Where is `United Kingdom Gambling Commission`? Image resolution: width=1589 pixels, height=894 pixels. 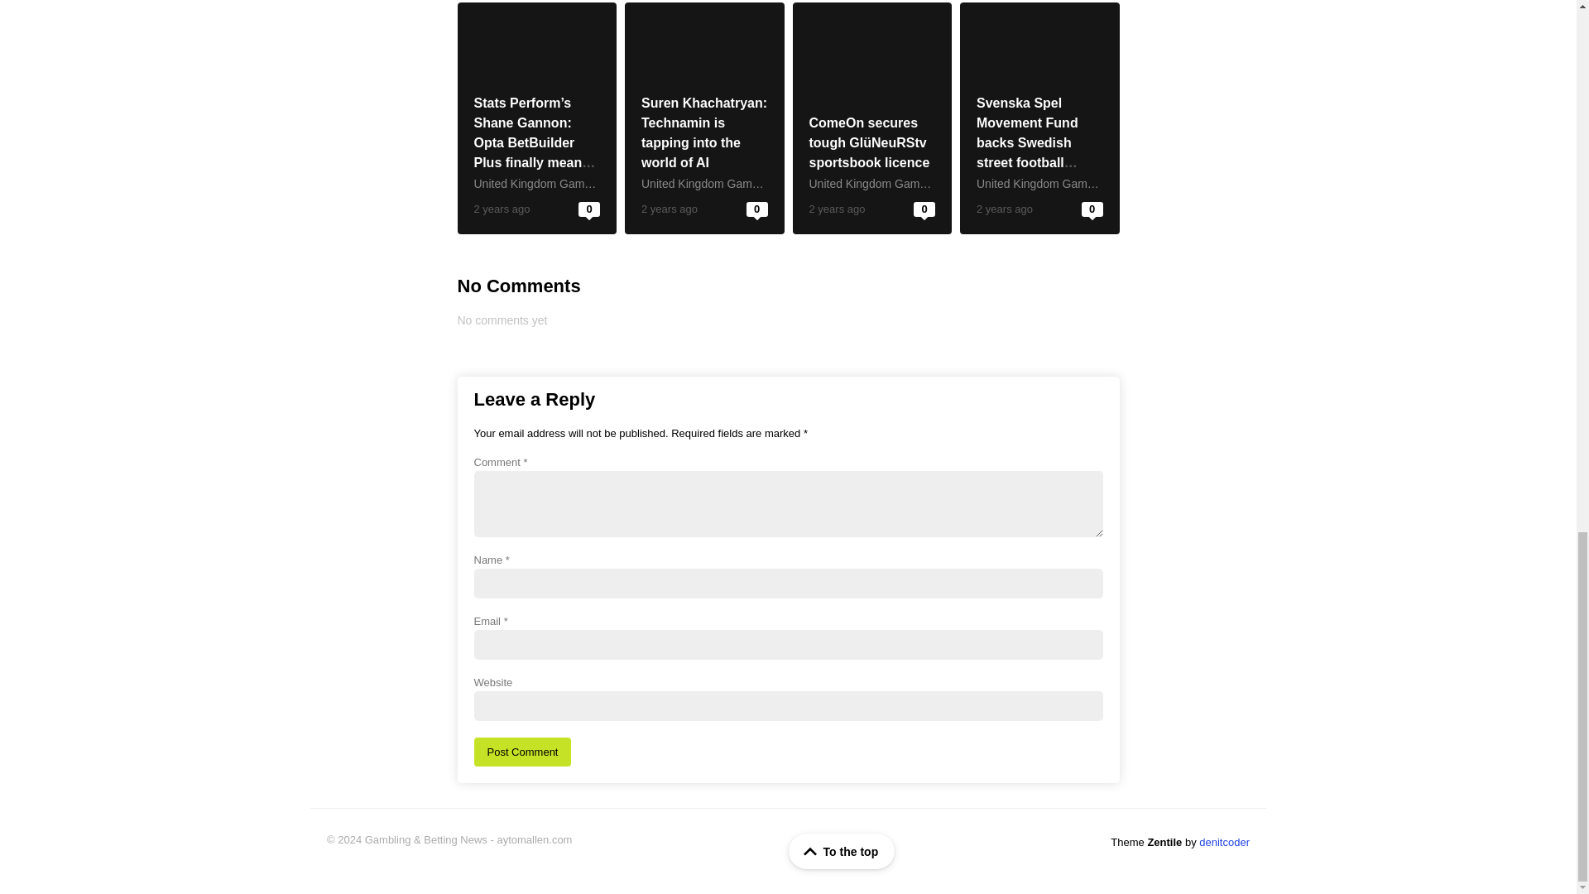 United Kingdom Gambling Commission is located at coordinates (574, 184).